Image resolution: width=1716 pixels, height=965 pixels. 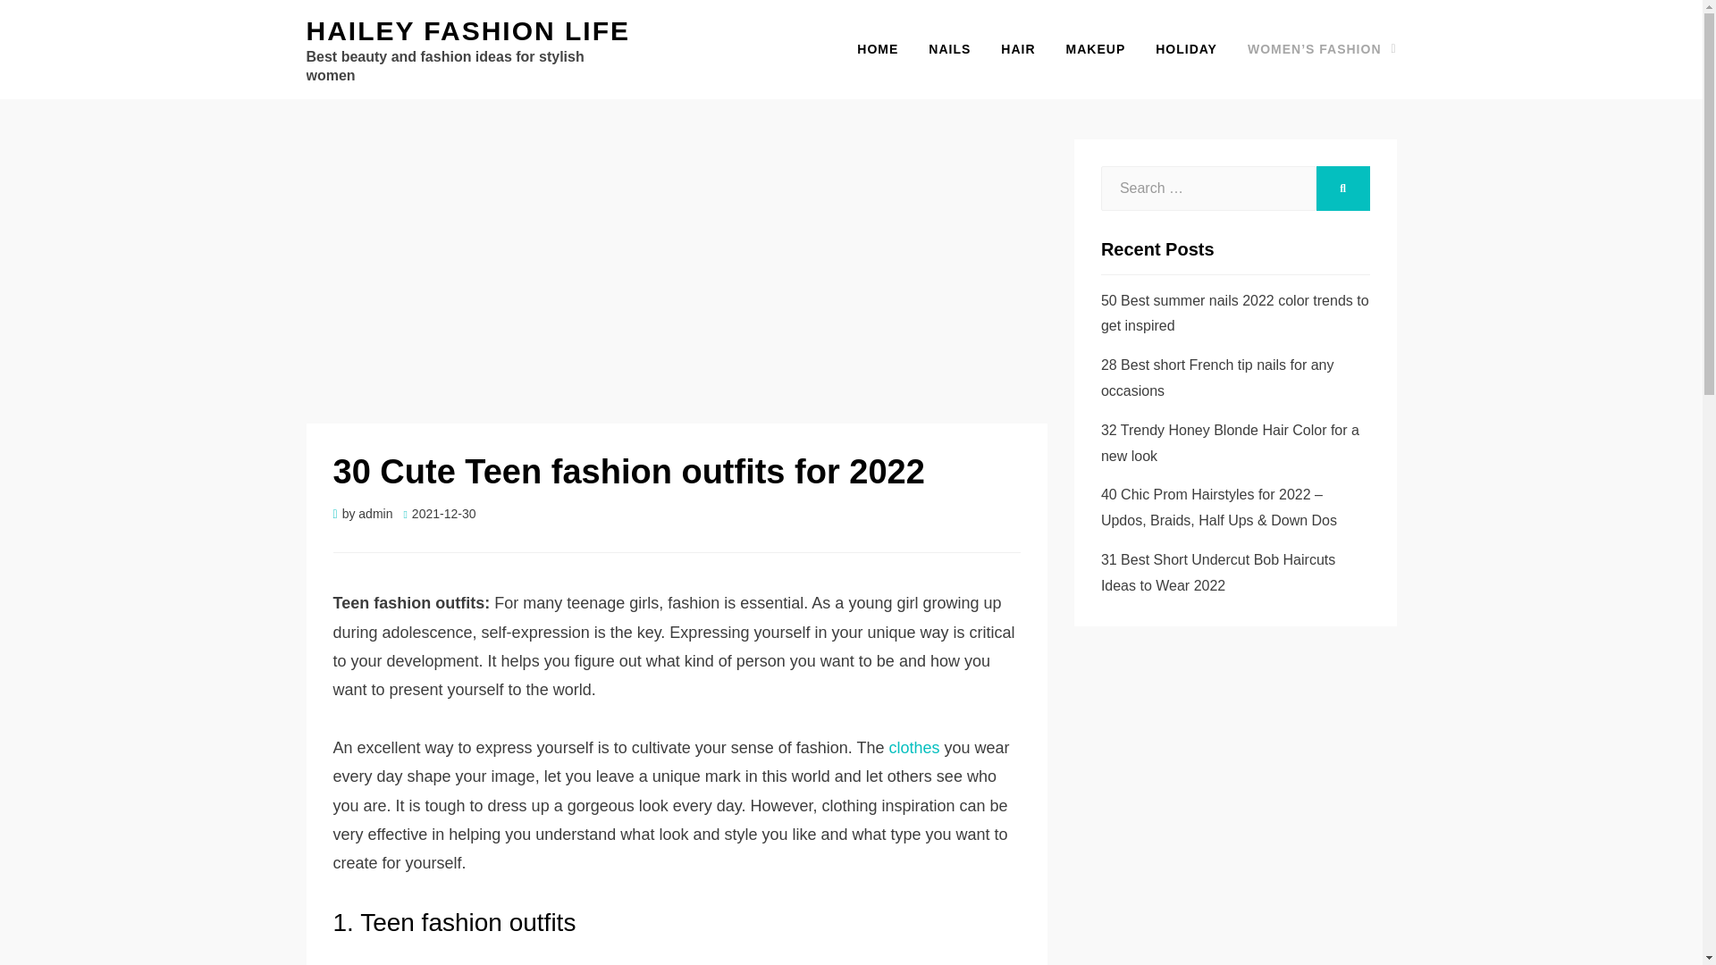 I want to click on NAILS, so click(x=949, y=50).